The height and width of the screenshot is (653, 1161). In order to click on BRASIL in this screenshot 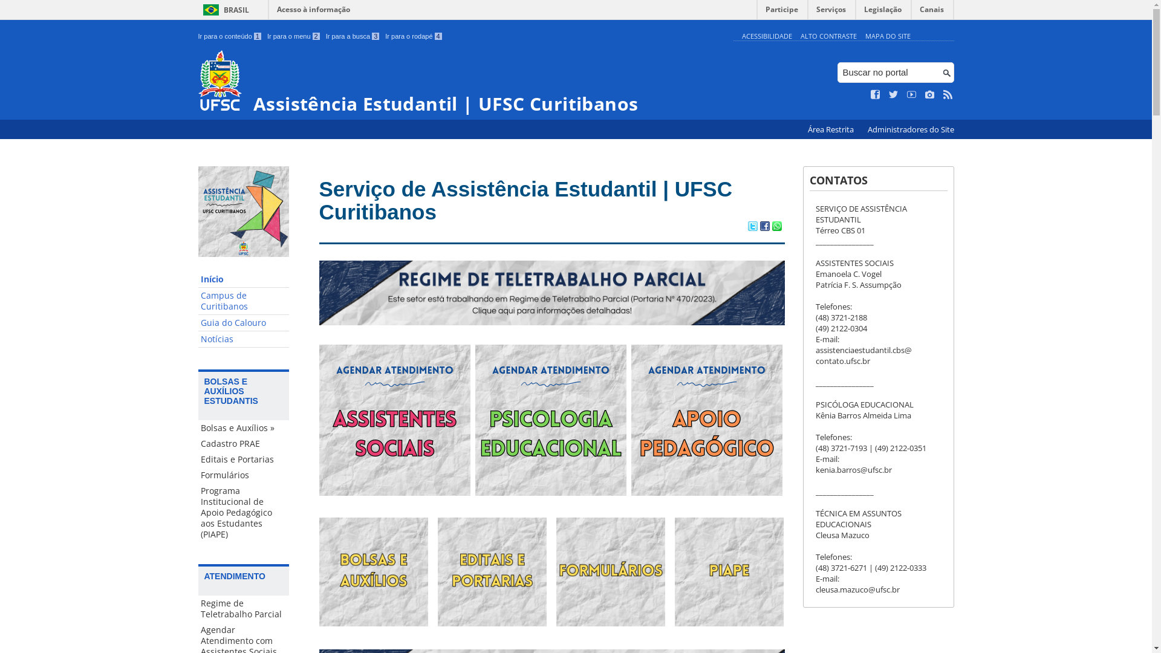, I will do `click(224, 10)`.